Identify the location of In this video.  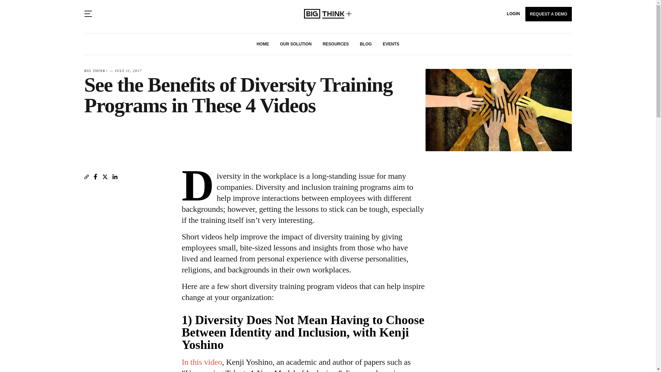
(202, 362).